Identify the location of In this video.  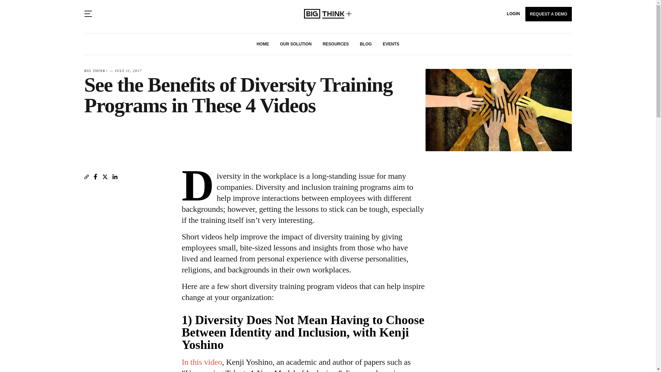
(202, 362).